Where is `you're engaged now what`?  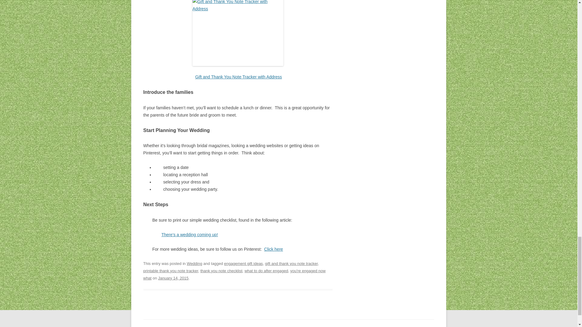 you're engaged now what is located at coordinates (234, 274).